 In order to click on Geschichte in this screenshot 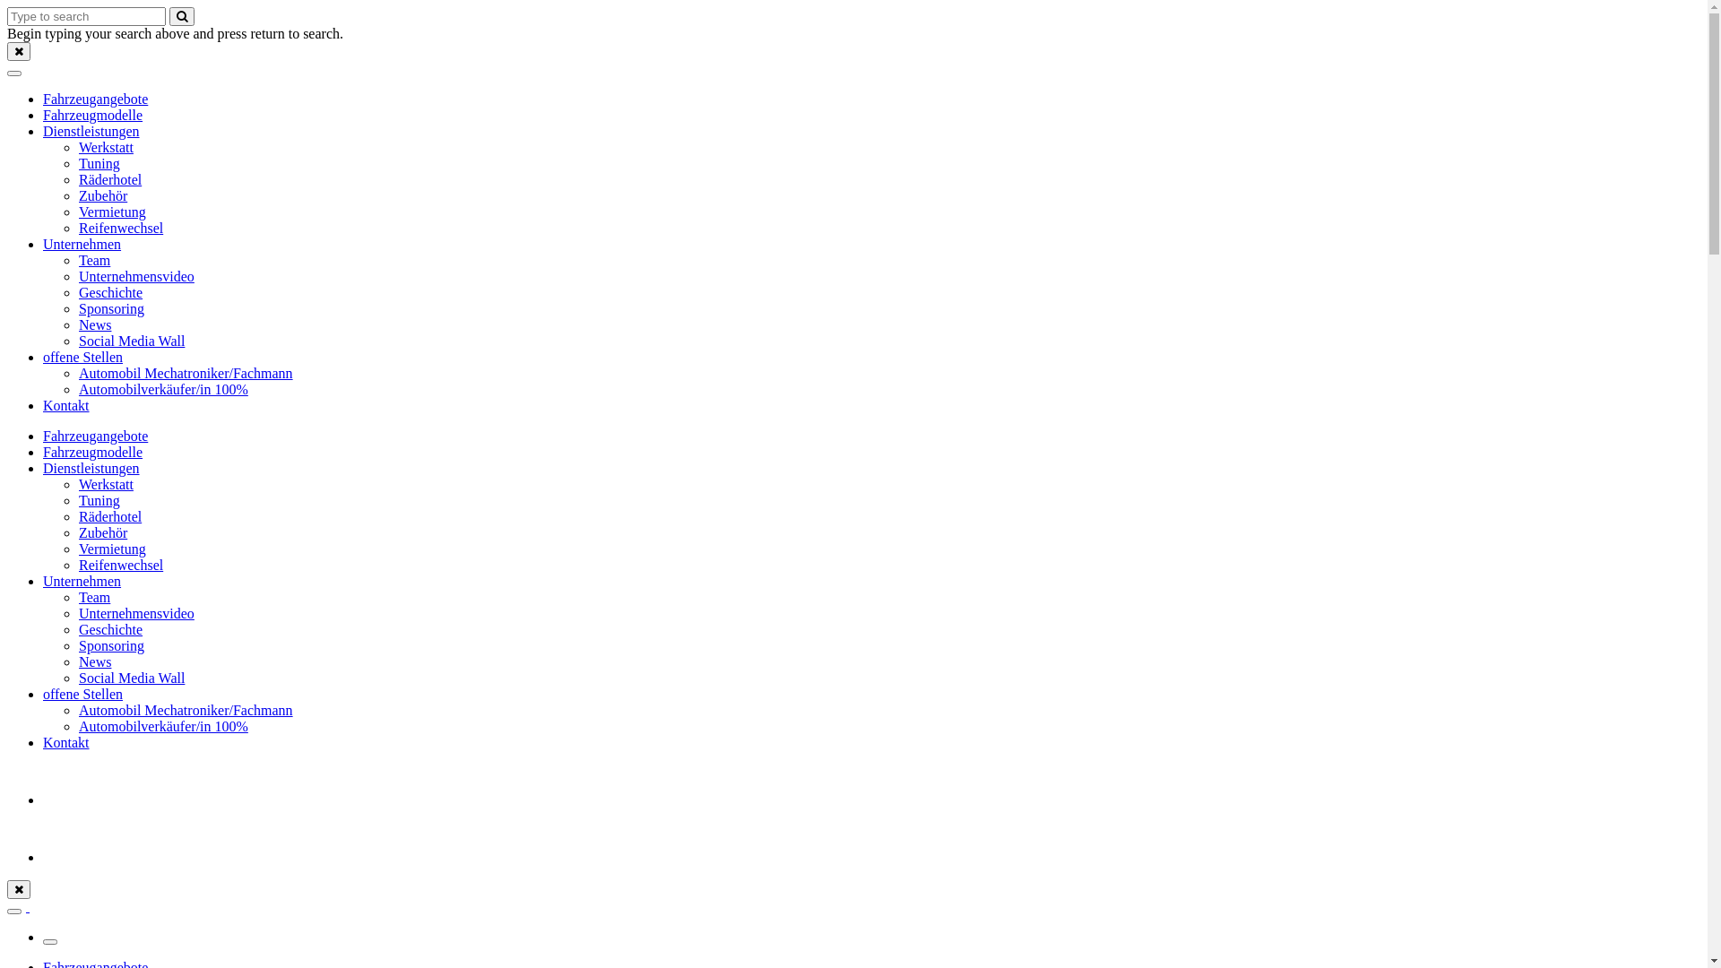, I will do `click(111, 629)`.